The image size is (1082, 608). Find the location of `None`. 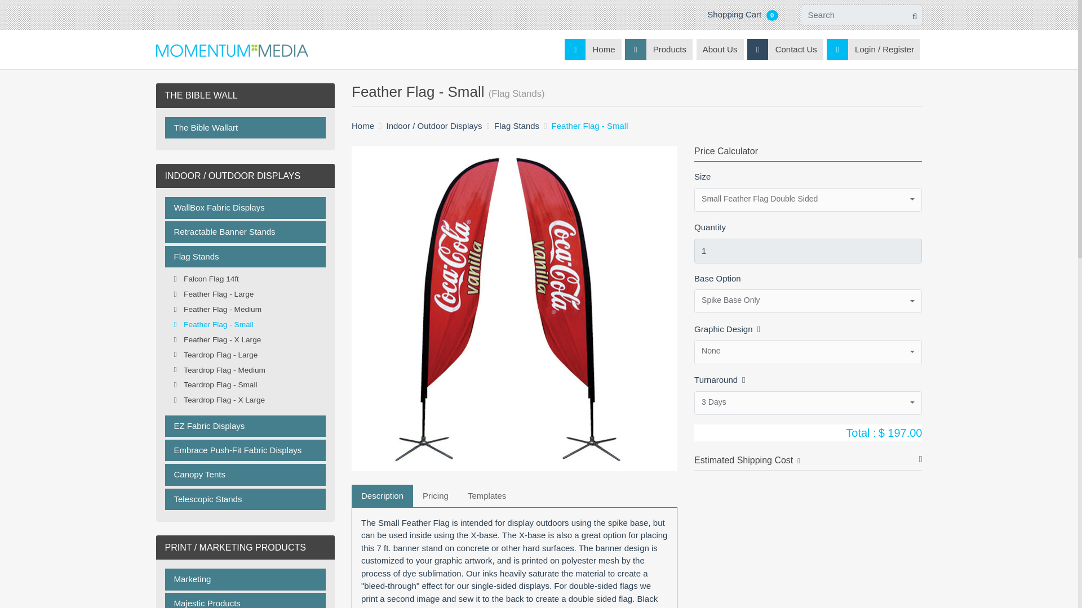

None is located at coordinates (808, 351).